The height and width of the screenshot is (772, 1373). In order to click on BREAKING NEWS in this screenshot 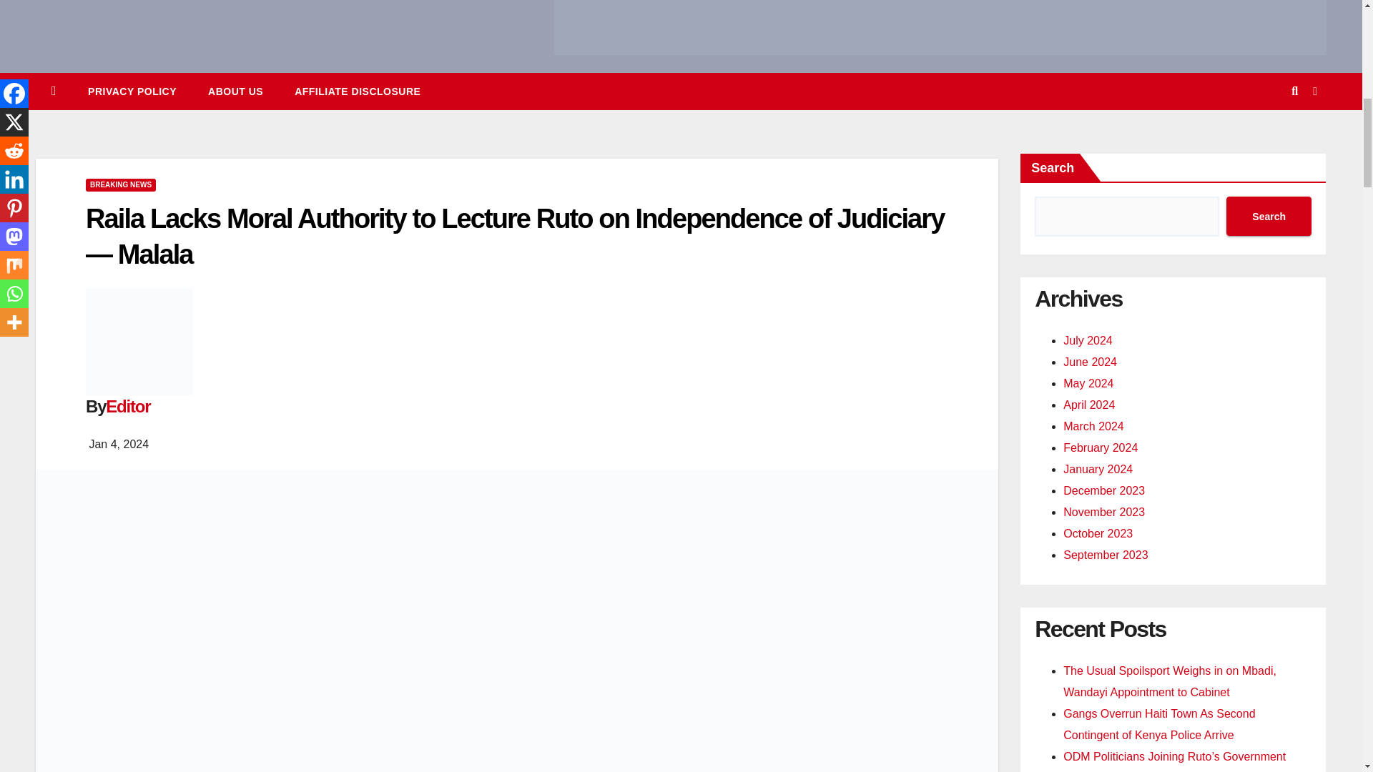, I will do `click(120, 184)`.